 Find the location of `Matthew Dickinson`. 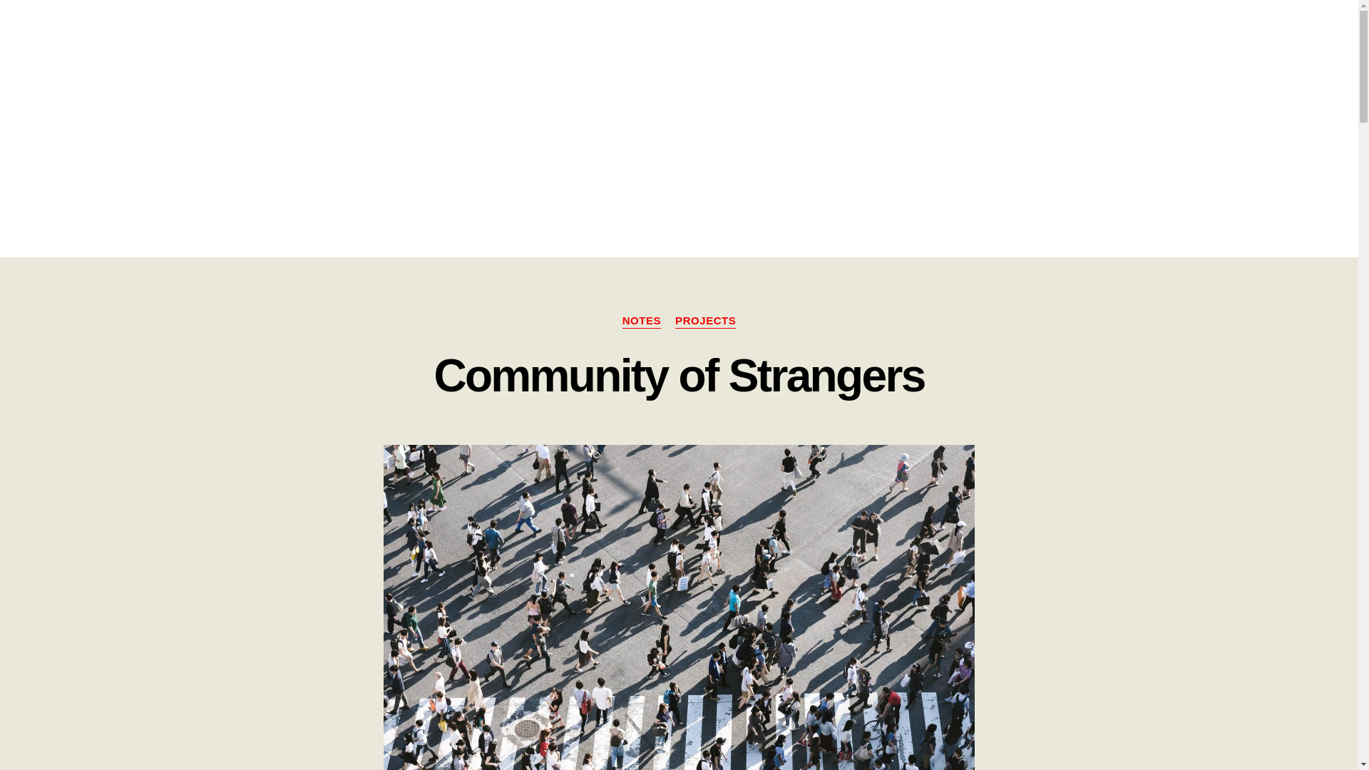

Matthew Dickinson is located at coordinates (150, 29).